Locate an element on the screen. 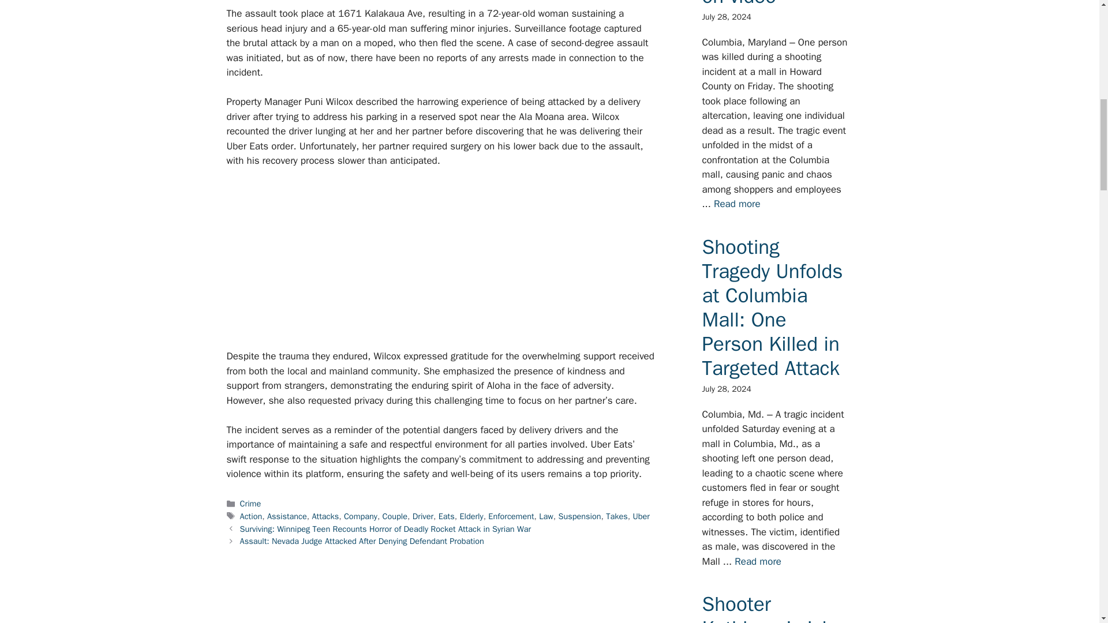 Image resolution: width=1108 pixels, height=623 pixels. Takes is located at coordinates (617, 516).